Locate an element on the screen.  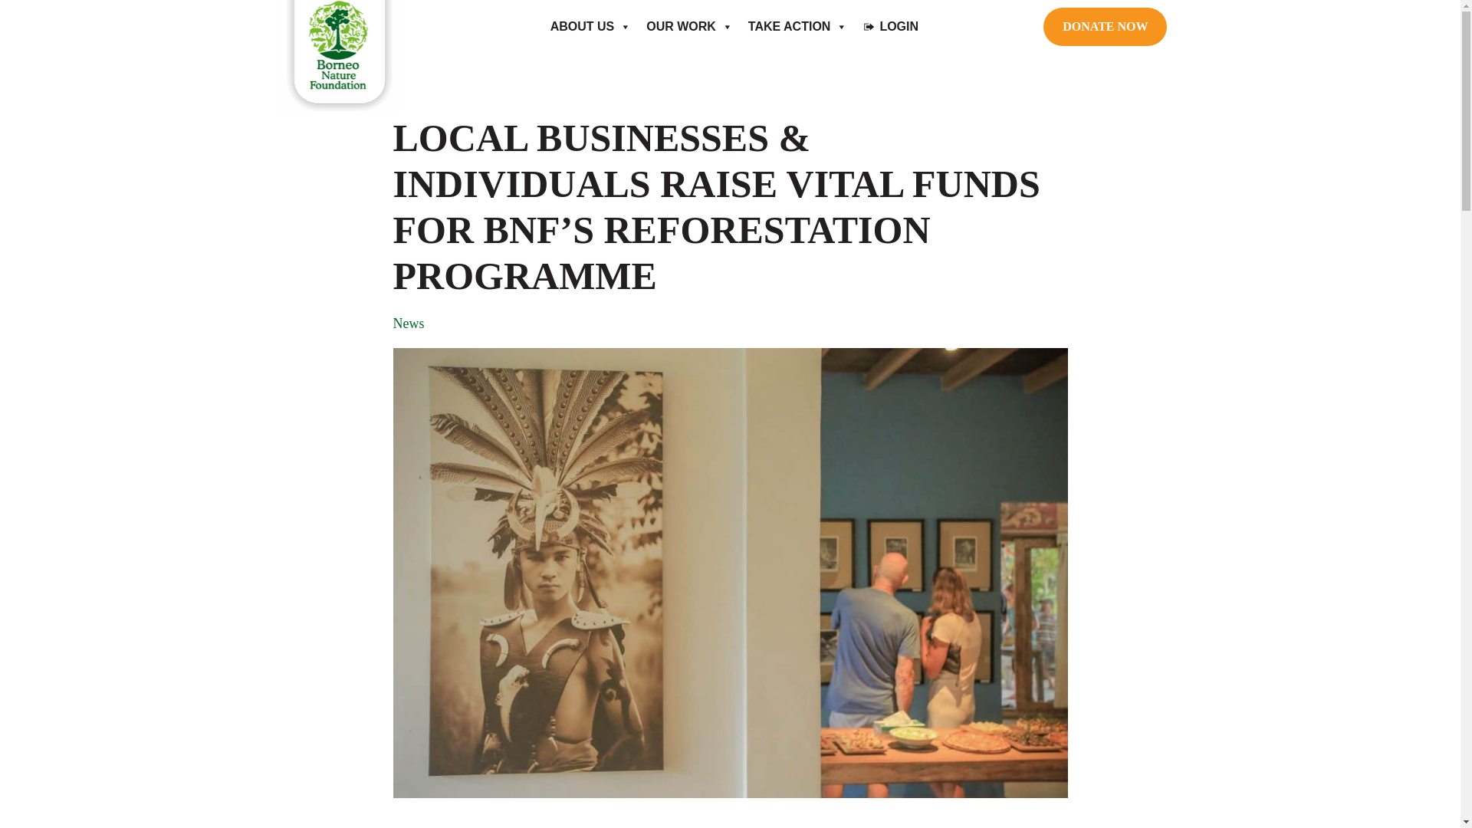
DONATE NOW is located at coordinates (1106, 26).